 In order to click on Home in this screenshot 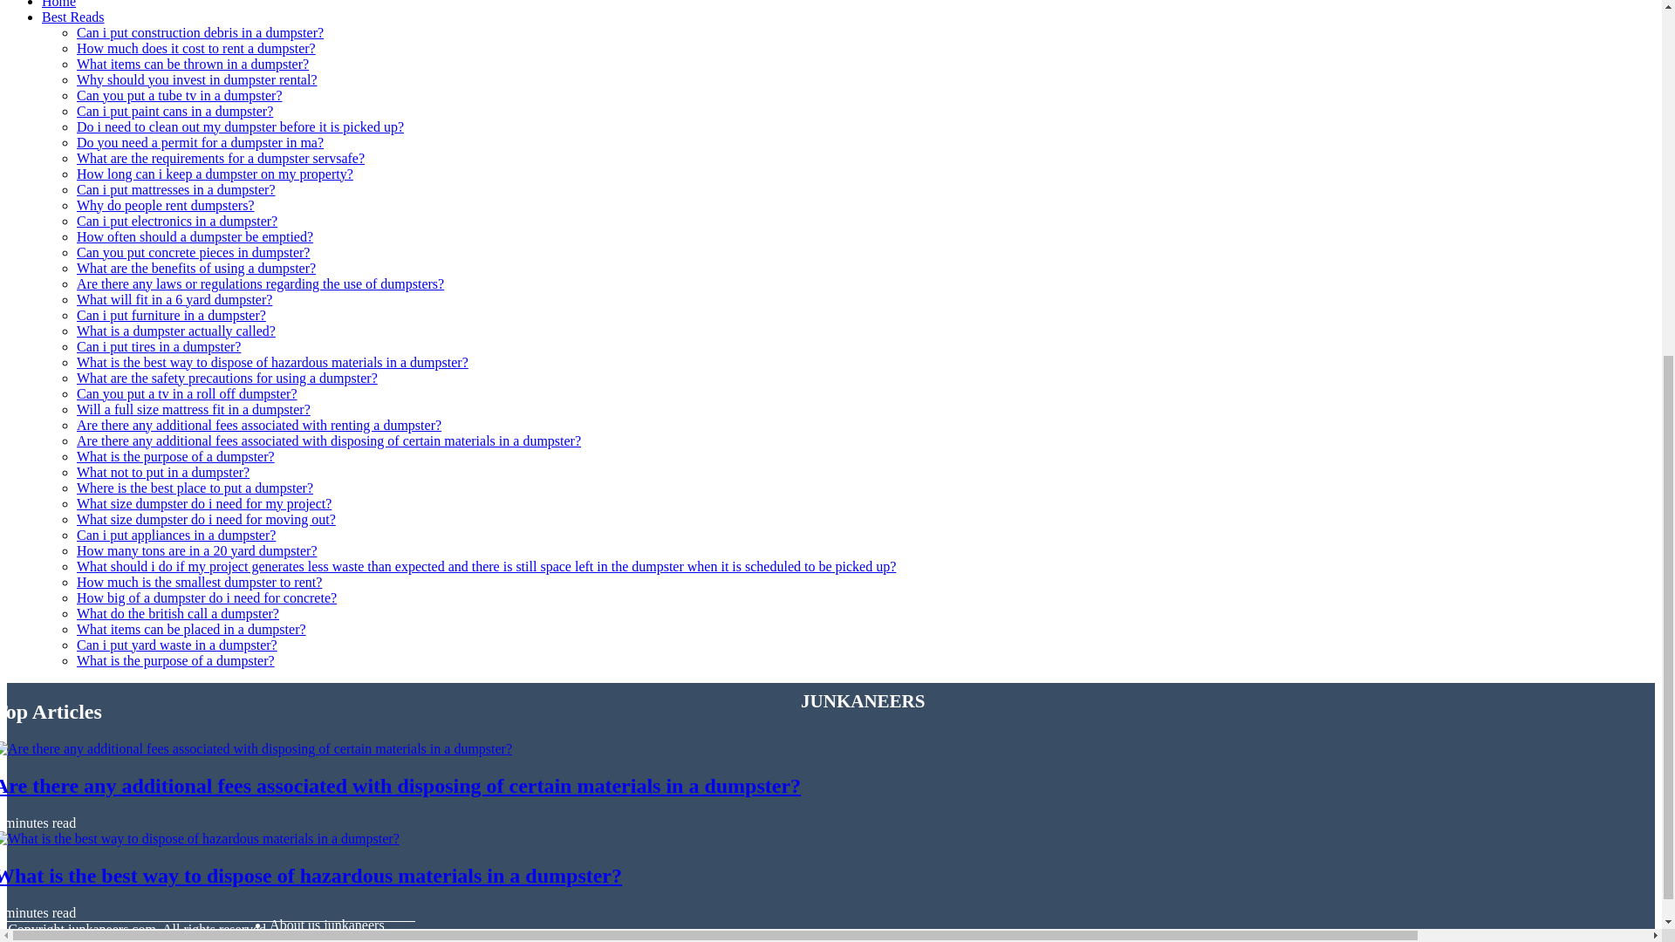, I will do `click(58, 3)`.